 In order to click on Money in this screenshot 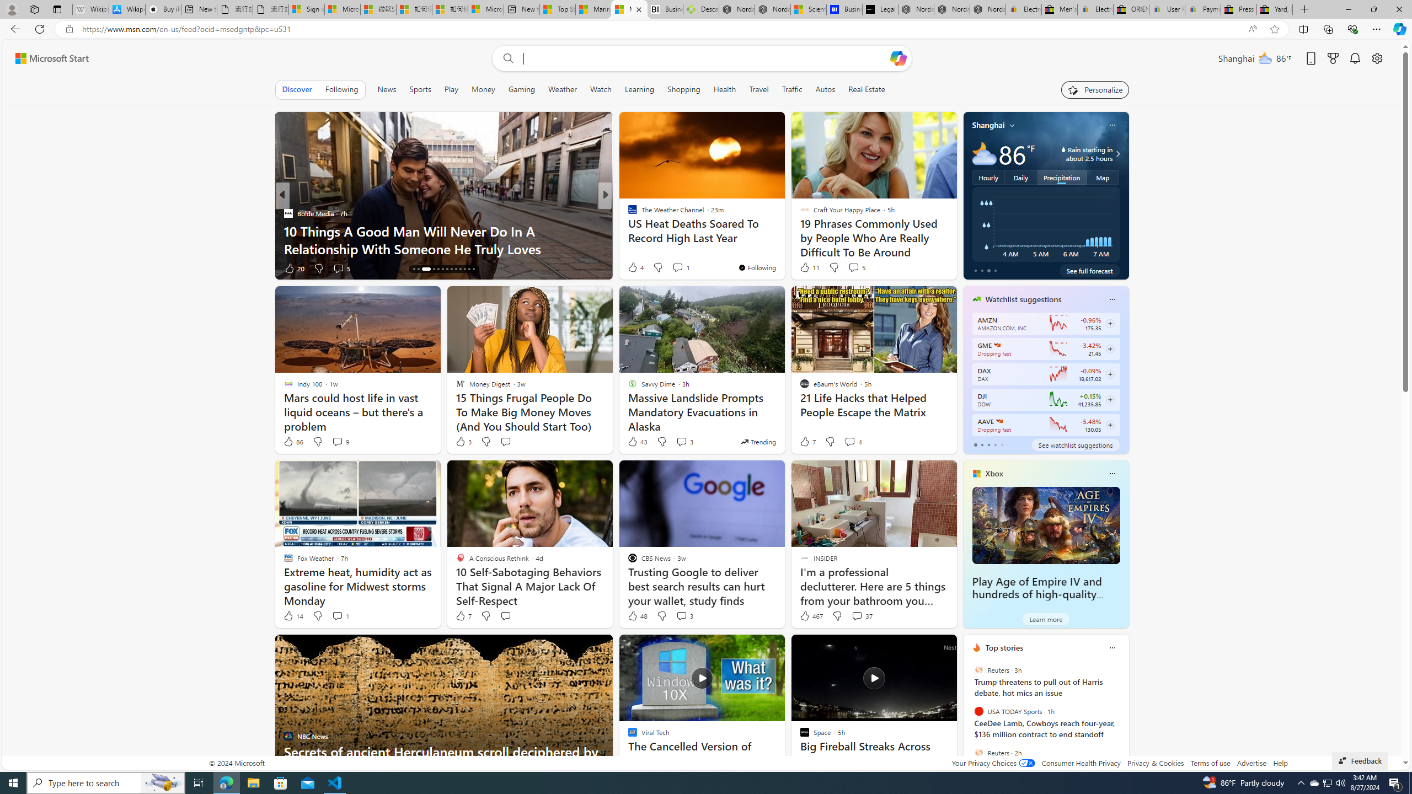, I will do `click(483, 89)`.